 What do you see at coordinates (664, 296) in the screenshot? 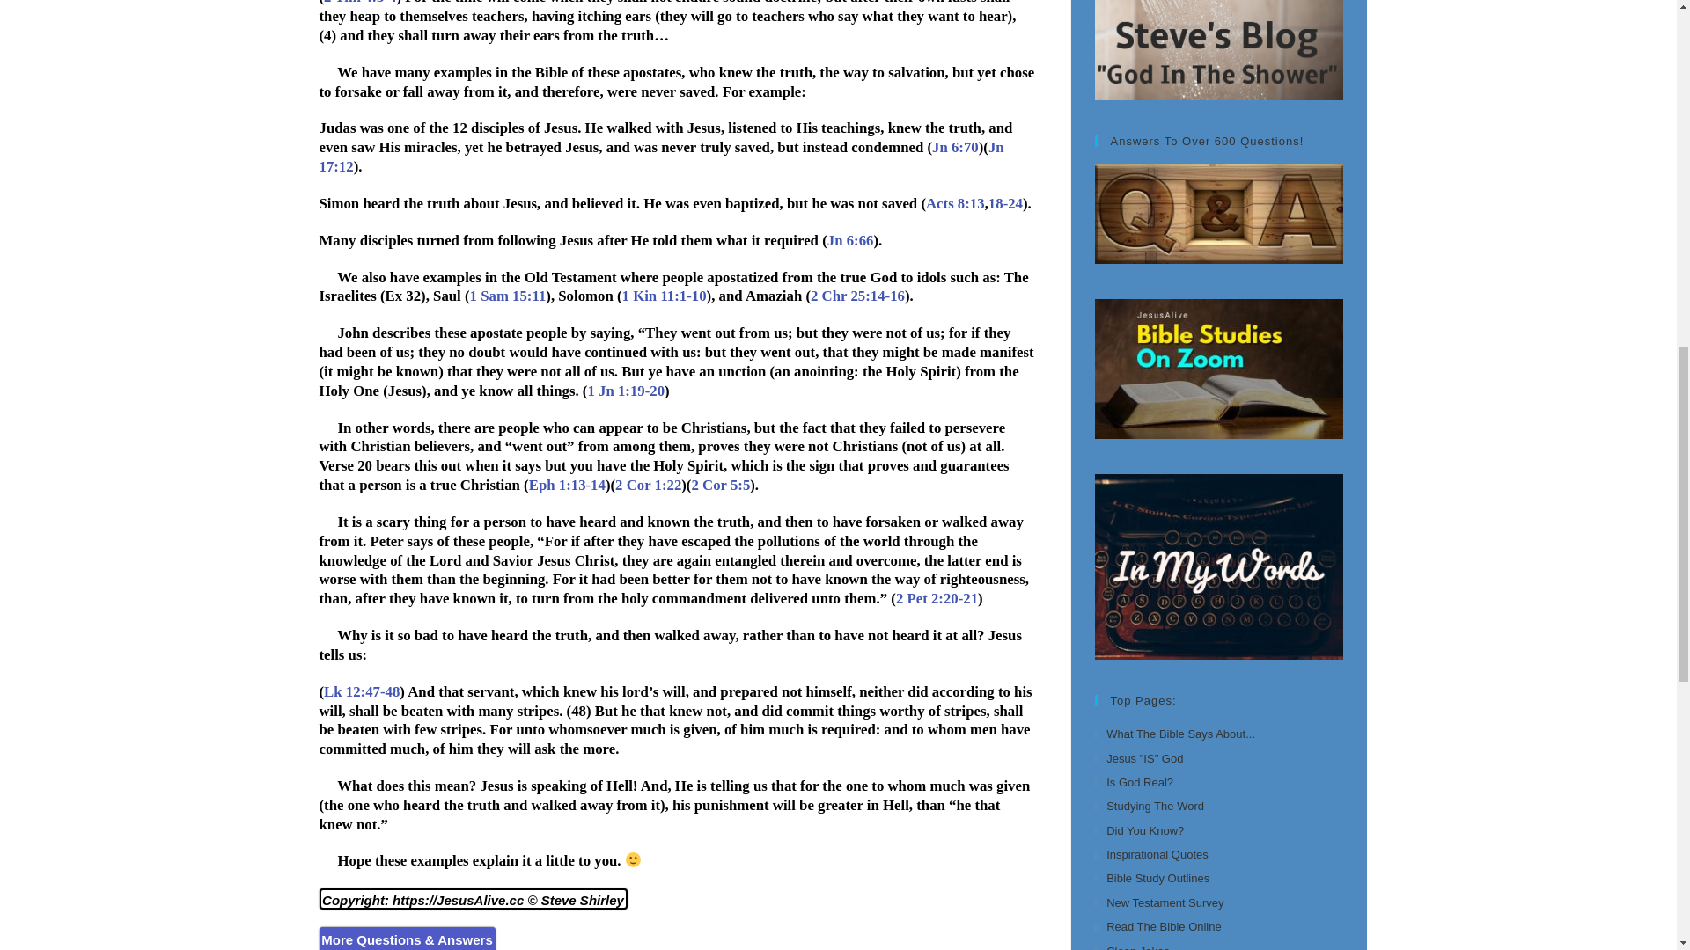
I see `1 Kin 11:1-10` at bounding box center [664, 296].